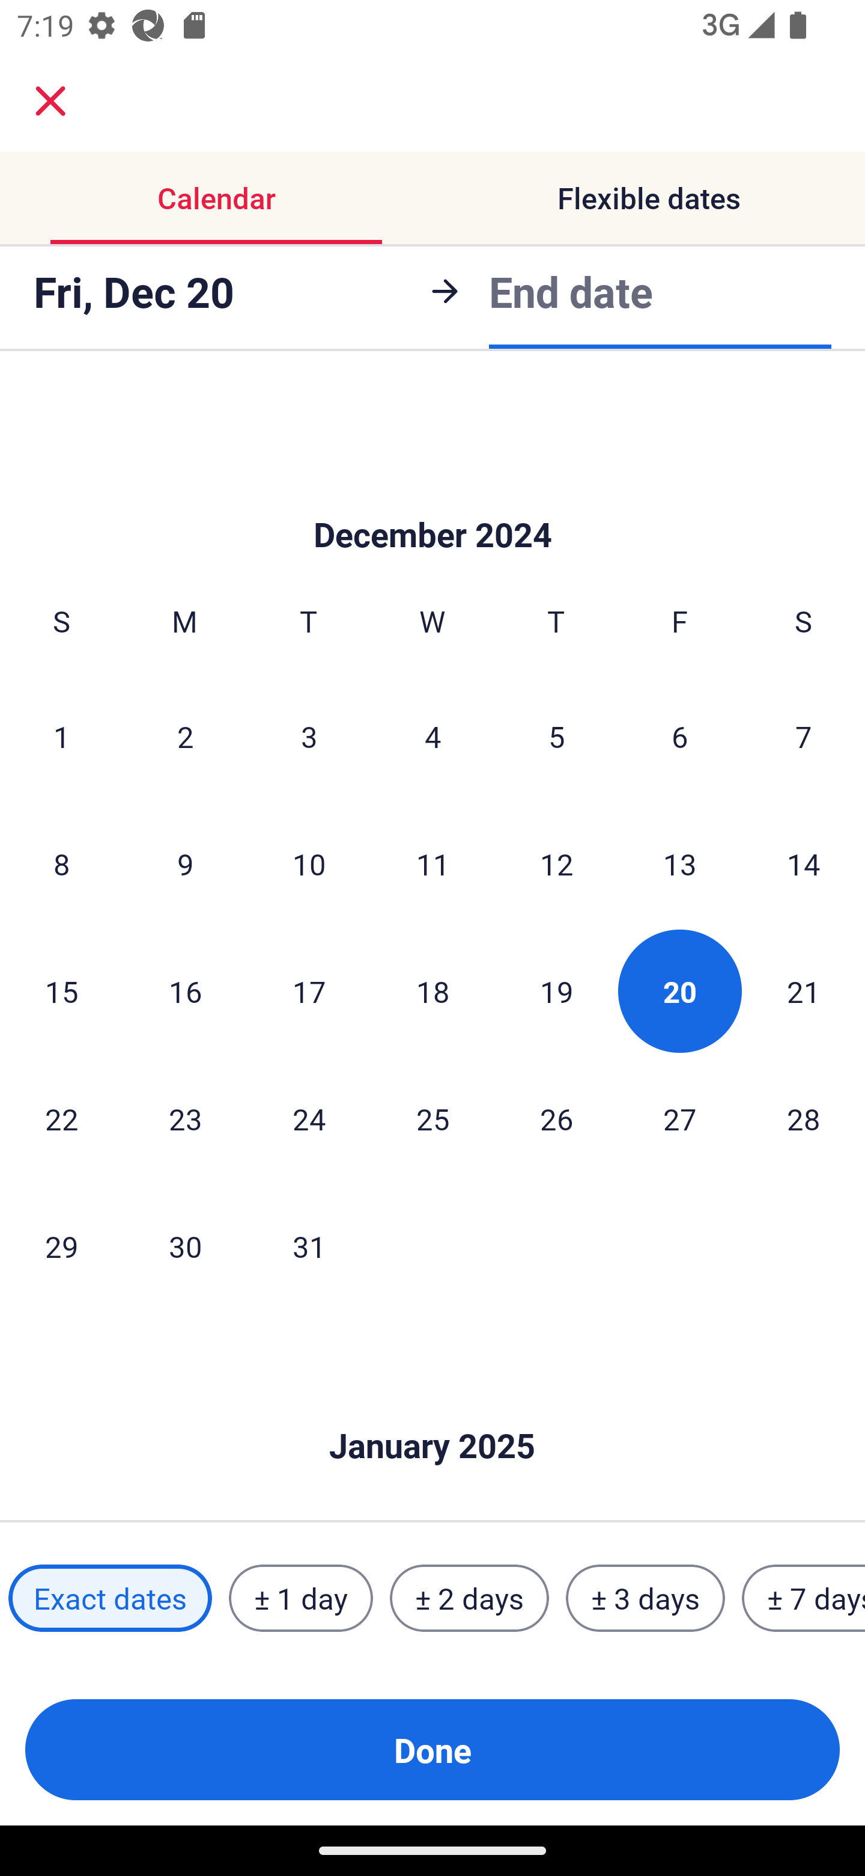 The height and width of the screenshot is (1876, 865). I want to click on 1 Sunday, December 1, 2024, so click(61, 736).